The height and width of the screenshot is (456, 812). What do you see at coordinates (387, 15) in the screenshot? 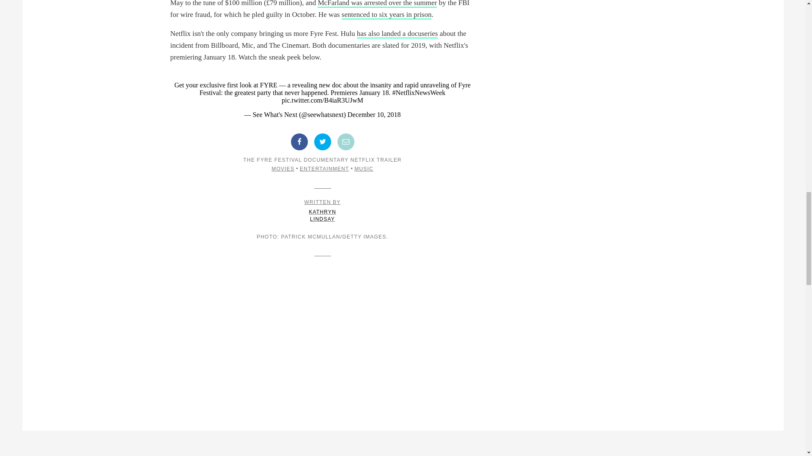
I see `sentenced to six years in prison` at bounding box center [387, 15].